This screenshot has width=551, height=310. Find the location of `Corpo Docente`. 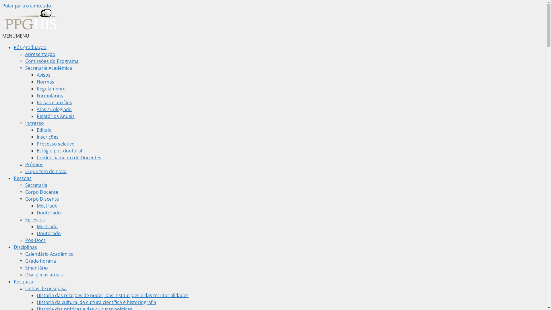

Corpo Docente is located at coordinates (42, 192).